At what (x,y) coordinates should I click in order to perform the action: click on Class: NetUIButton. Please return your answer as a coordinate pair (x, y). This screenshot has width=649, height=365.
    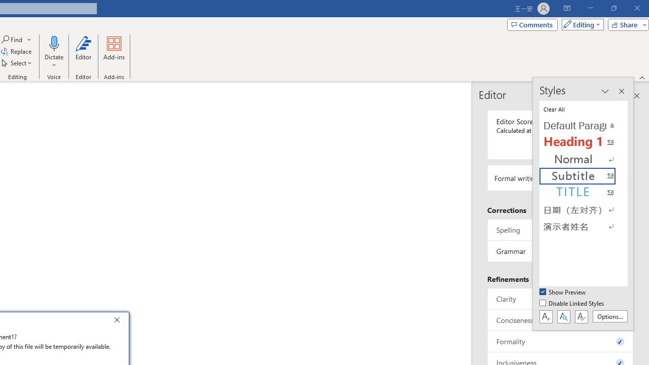
    Looking at the image, I should click on (581, 316).